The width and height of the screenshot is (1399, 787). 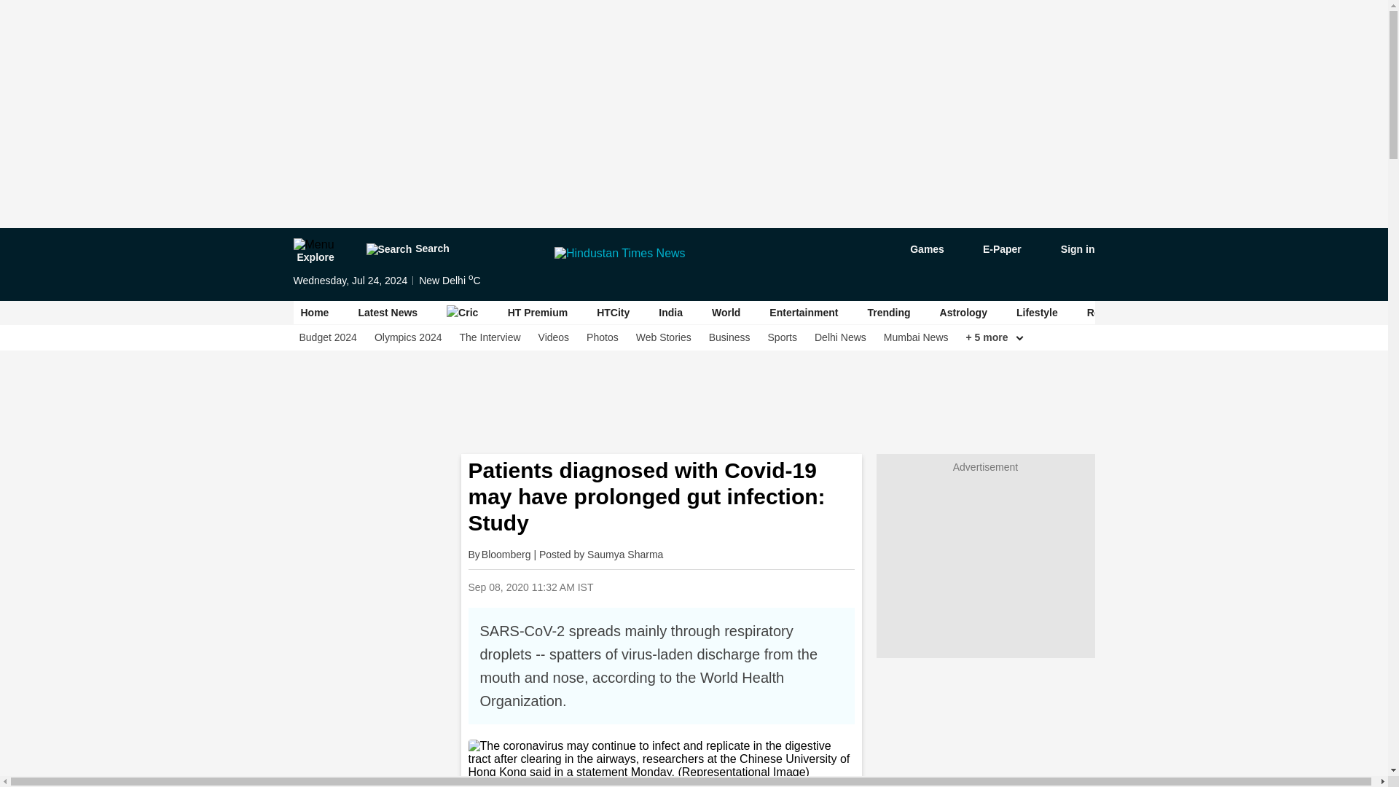 I want to click on Education, so click(x=1195, y=313).